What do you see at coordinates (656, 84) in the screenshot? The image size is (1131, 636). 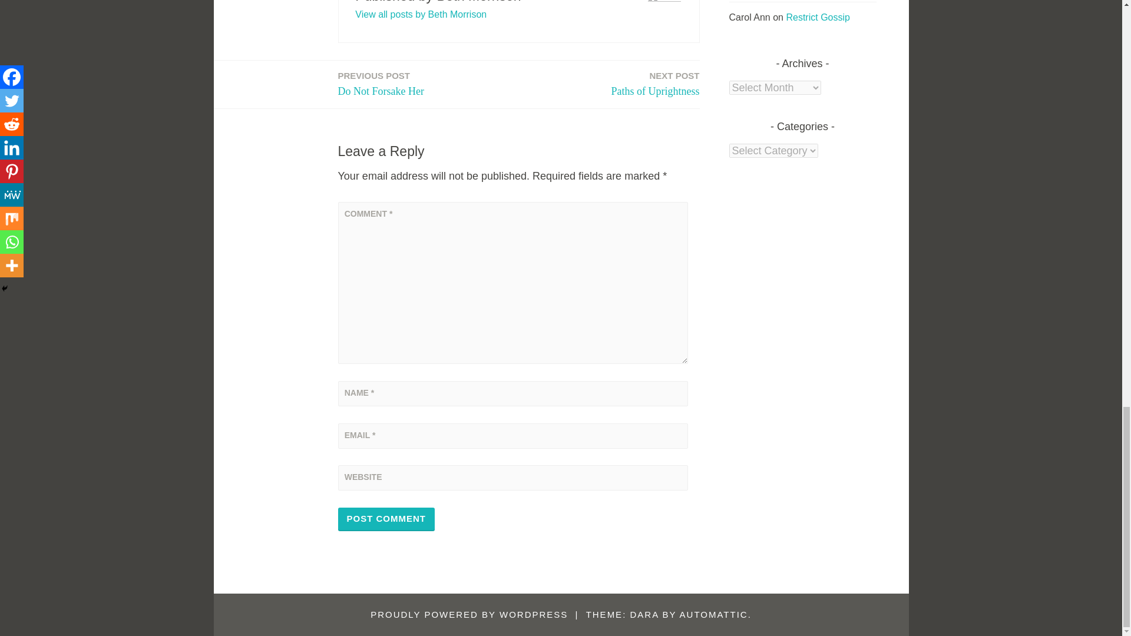 I see `Post Comment` at bounding box center [656, 84].